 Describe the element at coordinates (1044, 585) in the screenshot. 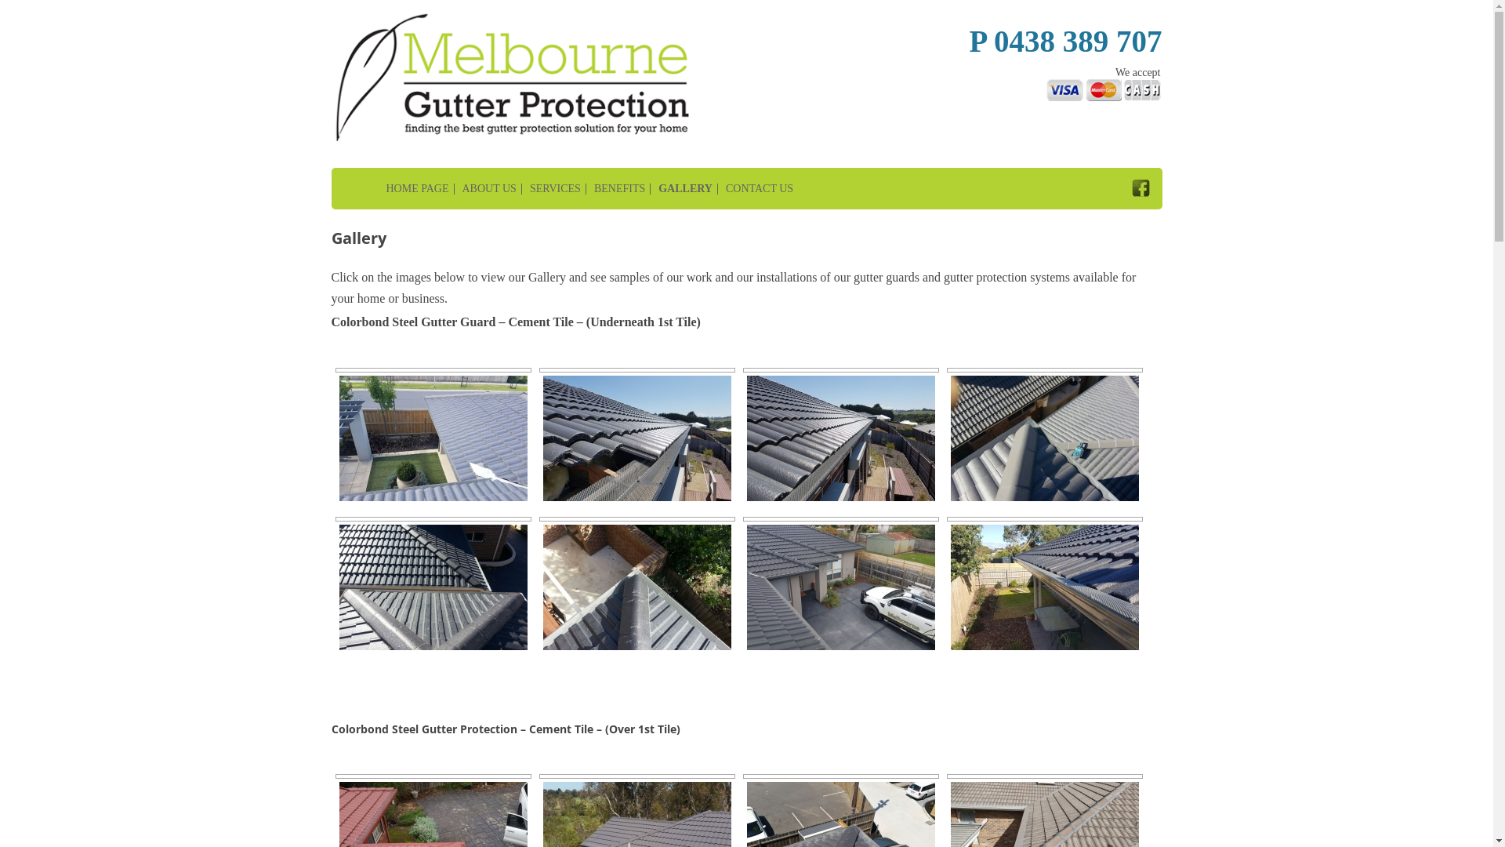

I see `CementTileMonierTudorColorbondGutterGuard` at that location.